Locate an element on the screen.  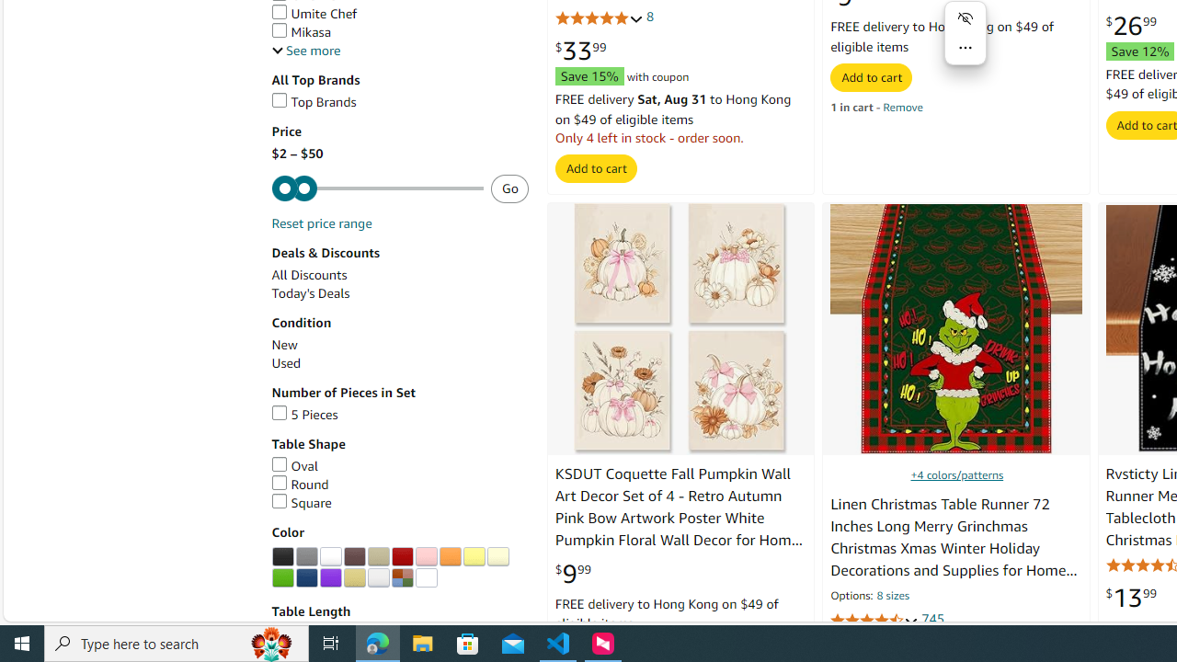
Add to cart is located at coordinates (872, 77).